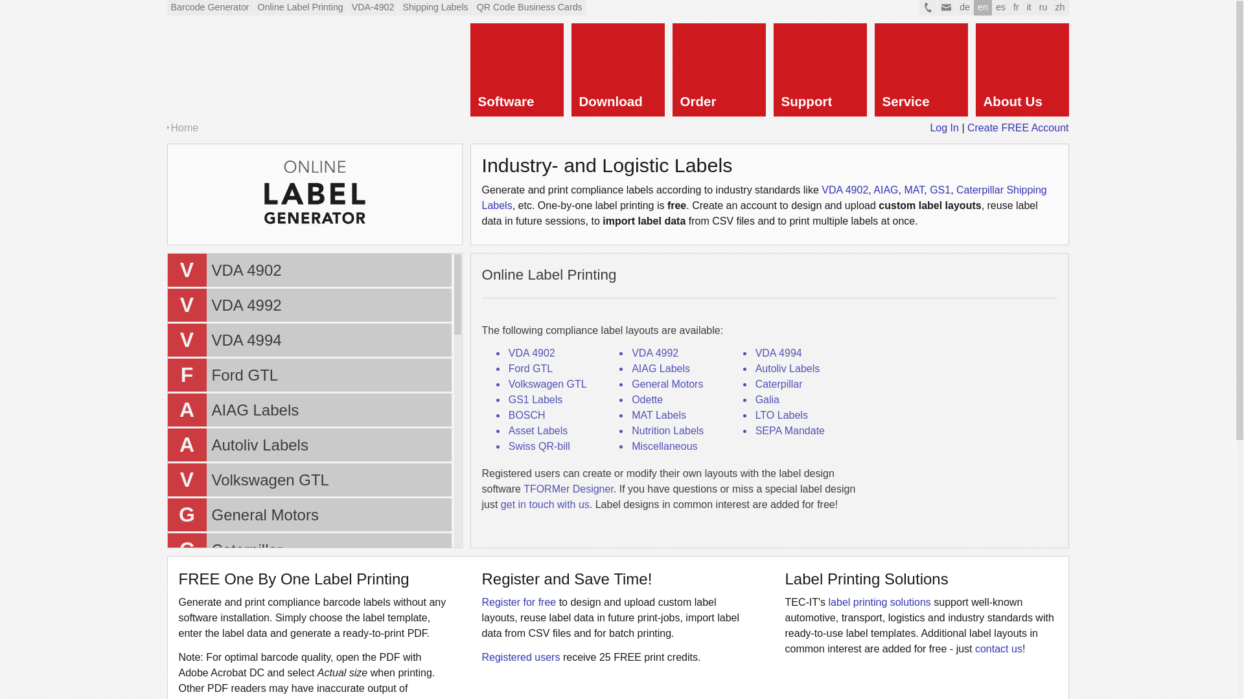 Image resolution: width=1244 pixels, height=699 pixels. I want to click on ru, so click(1043, 8).